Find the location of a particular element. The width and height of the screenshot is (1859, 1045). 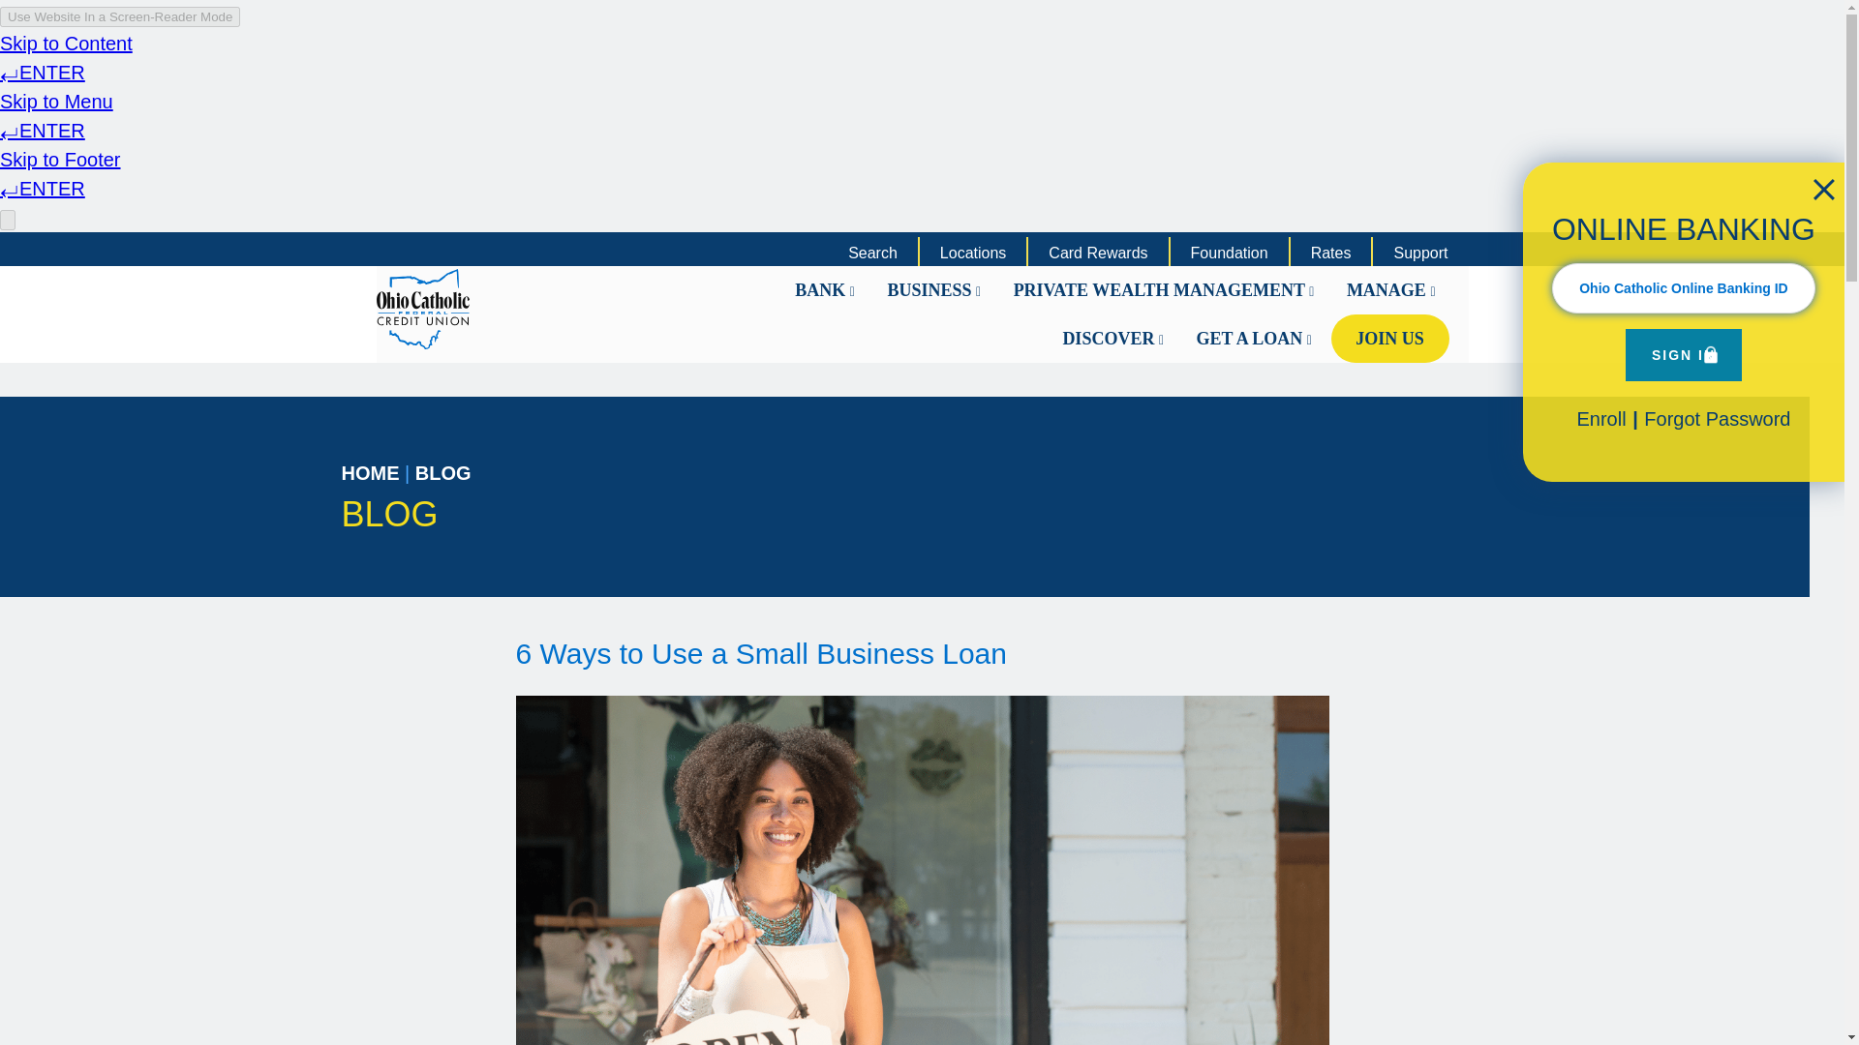

Rates is located at coordinates (1331, 254).